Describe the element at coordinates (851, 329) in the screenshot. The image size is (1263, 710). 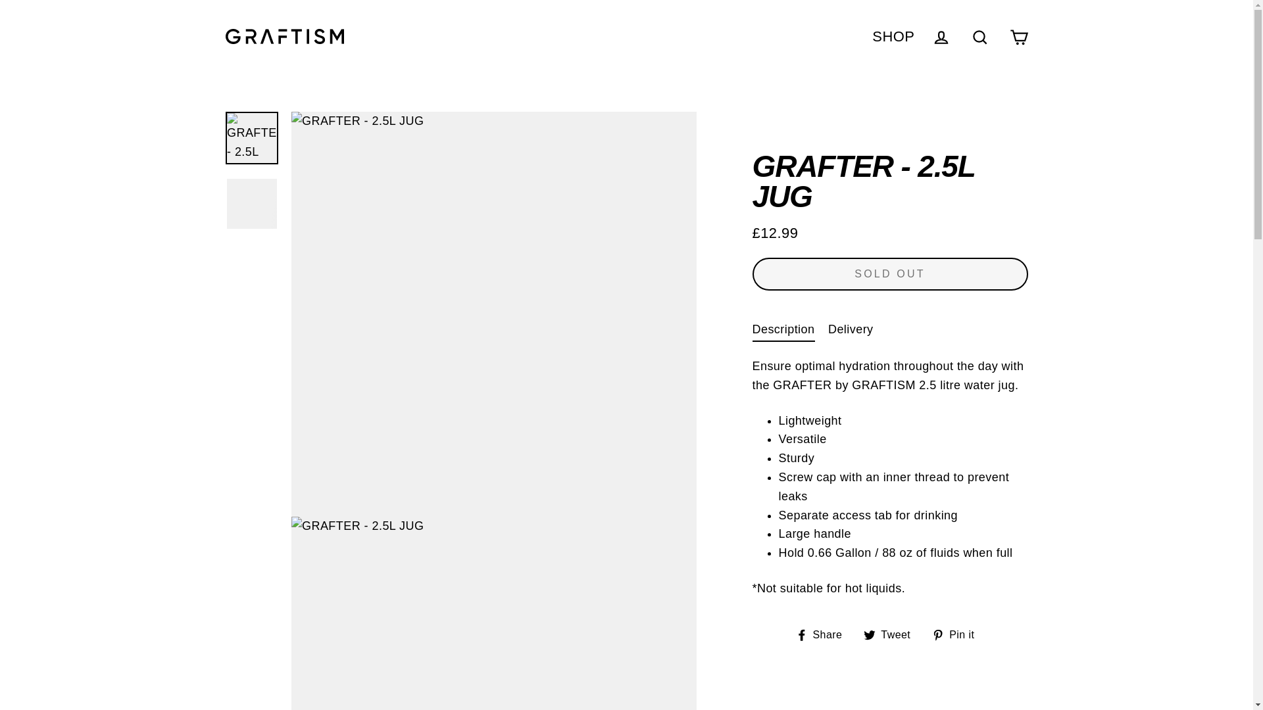
I see `Tweet on Twitter` at that location.